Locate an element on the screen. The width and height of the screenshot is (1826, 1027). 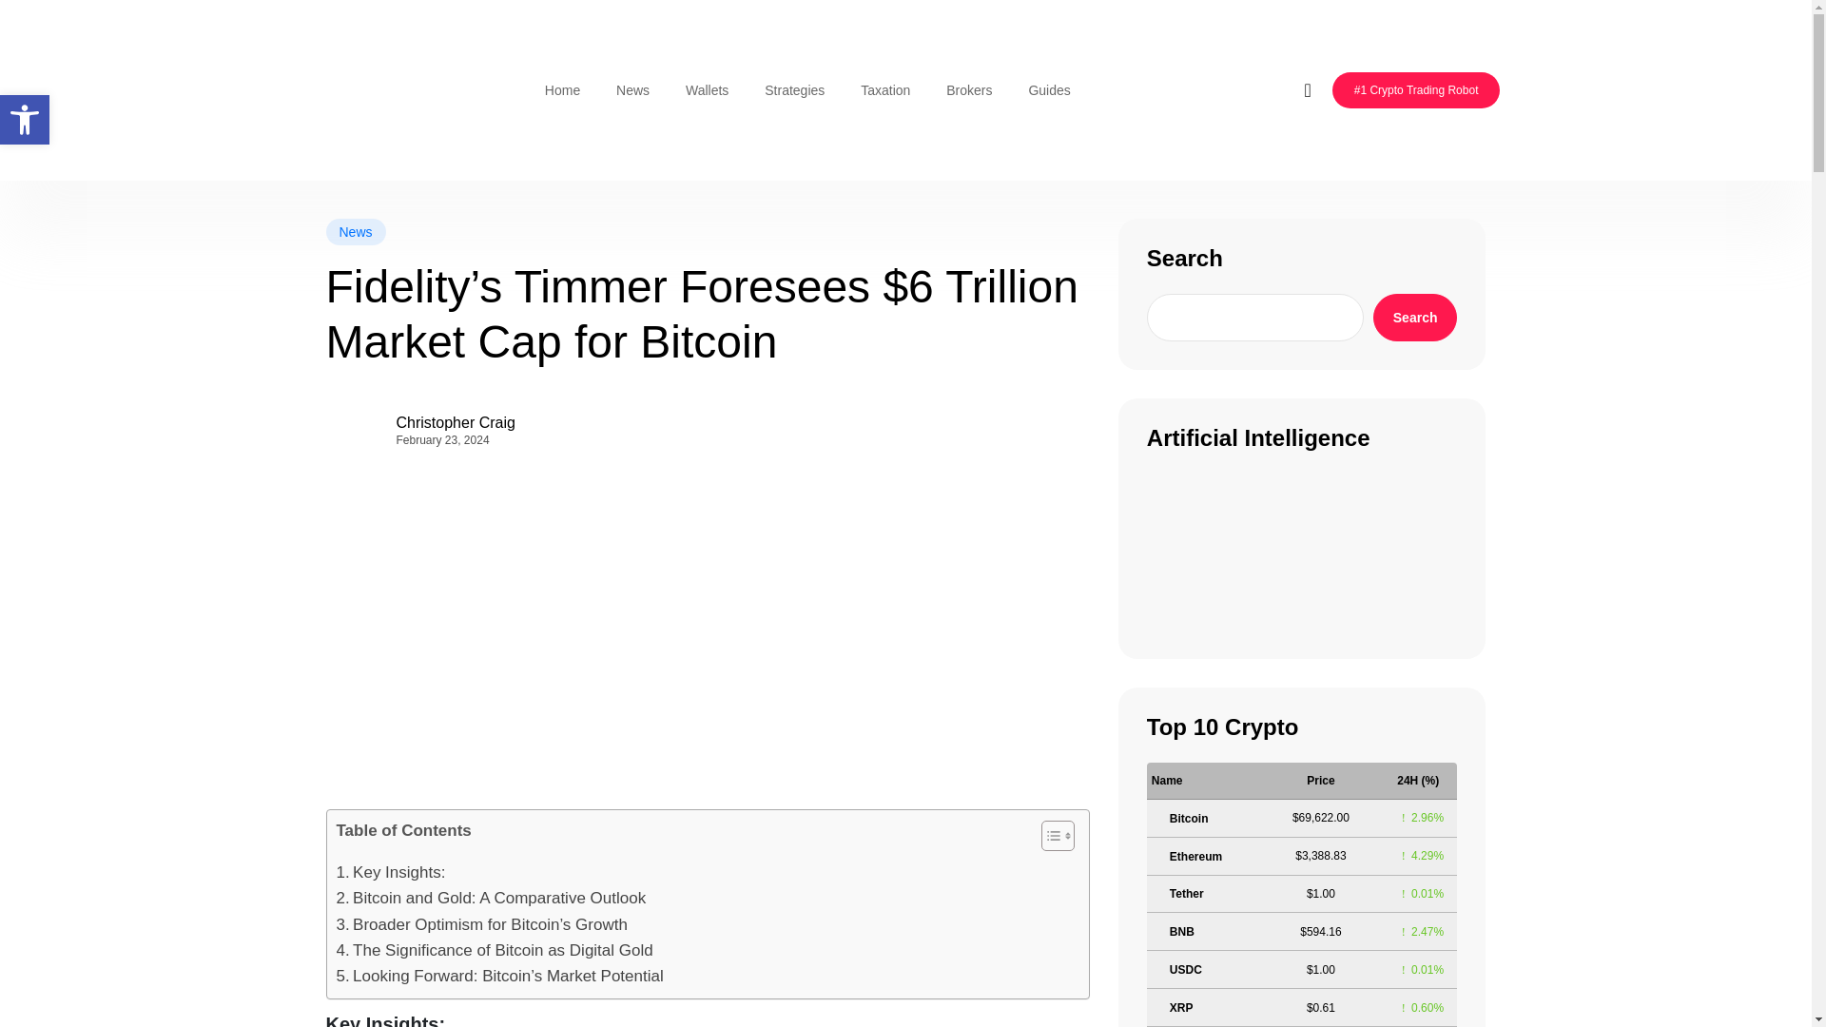
Brokers is located at coordinates (968, 89).